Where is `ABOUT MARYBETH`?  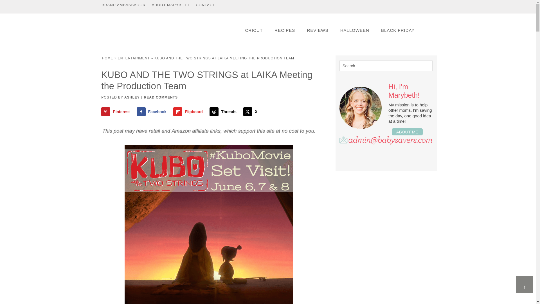
ABOUT MARYBETH is located at coordinates (171, 5).